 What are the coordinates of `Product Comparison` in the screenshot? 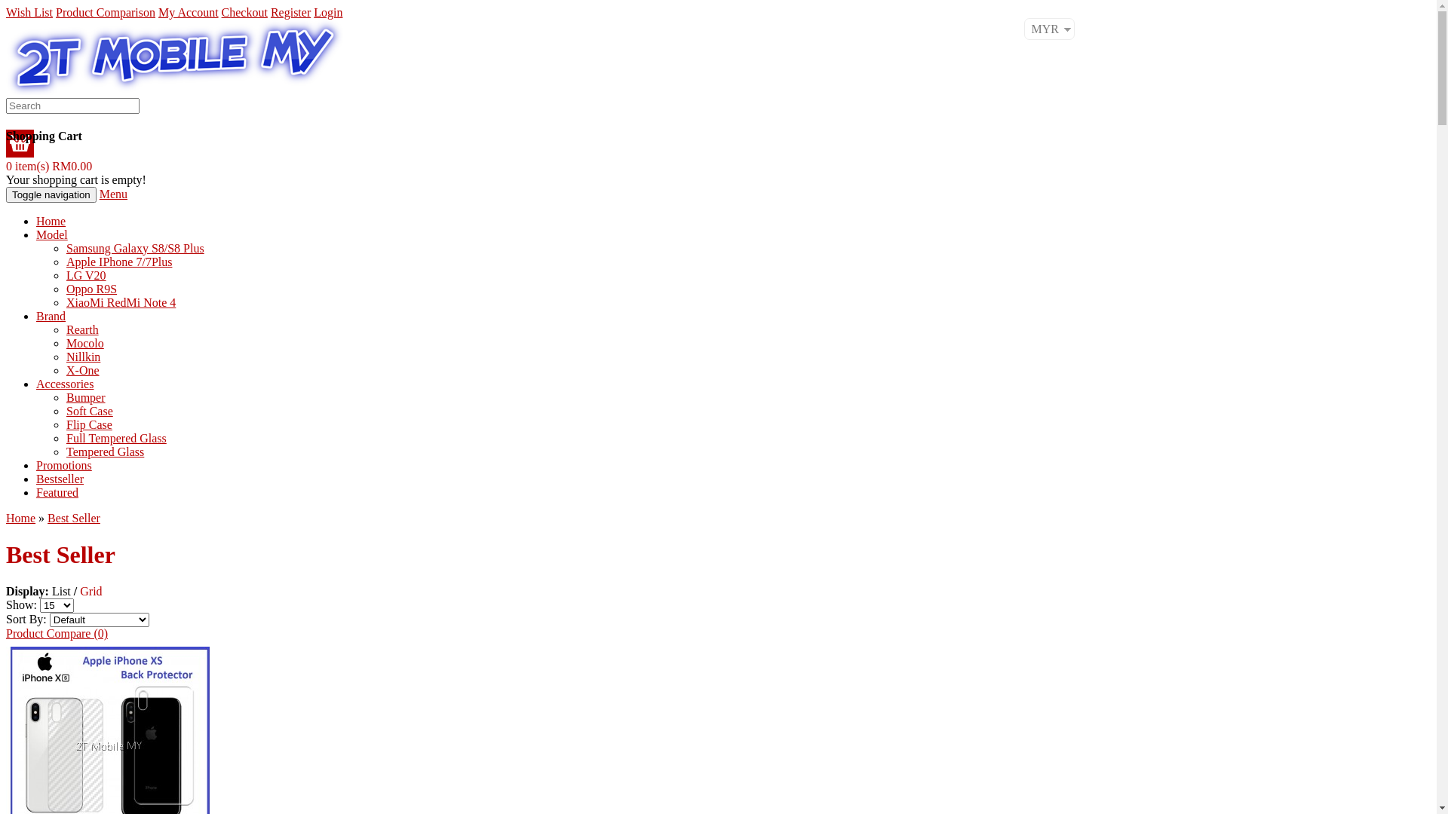 It's located at (106, 12).